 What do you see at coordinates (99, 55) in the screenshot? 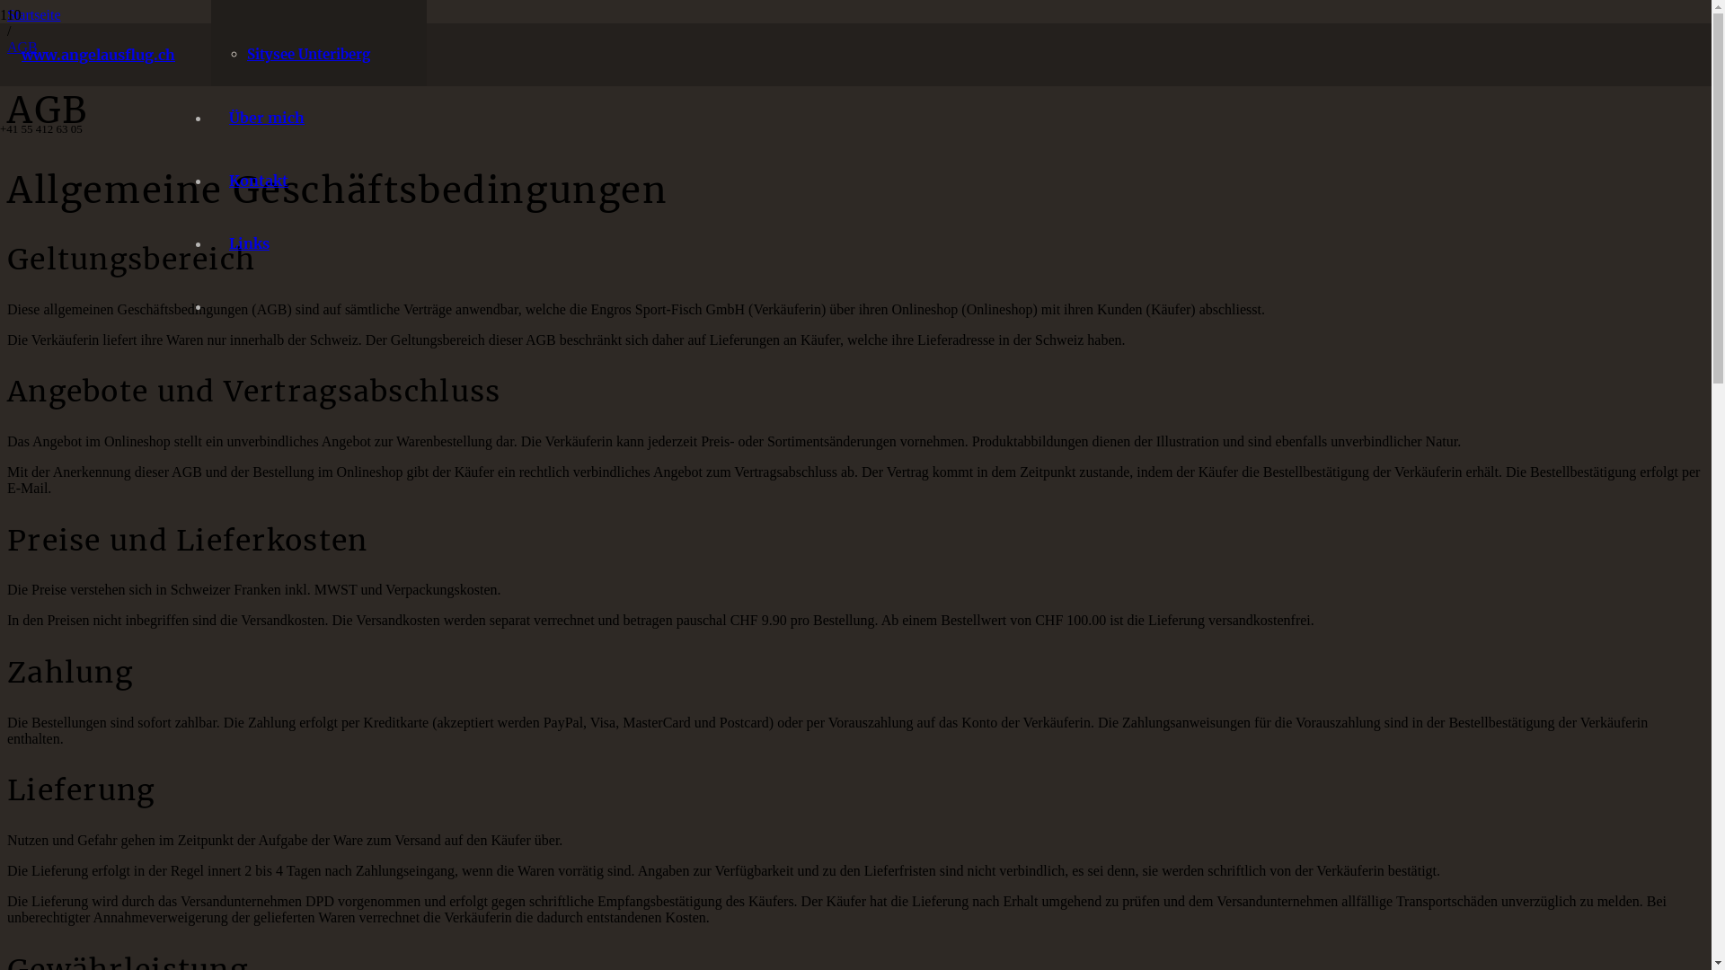
I see `www.angelausflug.ch` at bounding box center [99, 55].